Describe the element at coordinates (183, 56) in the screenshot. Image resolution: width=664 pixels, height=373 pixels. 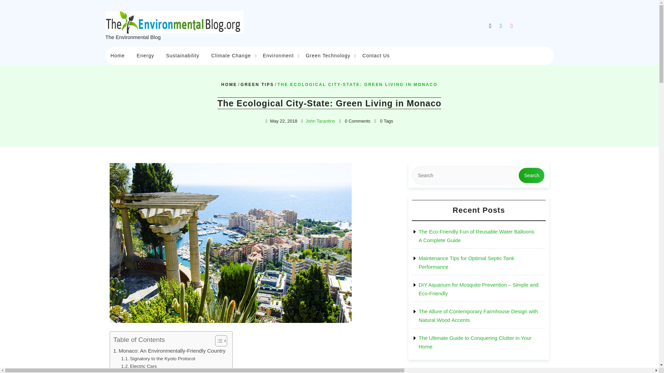
I see `Sustainability` at that location.